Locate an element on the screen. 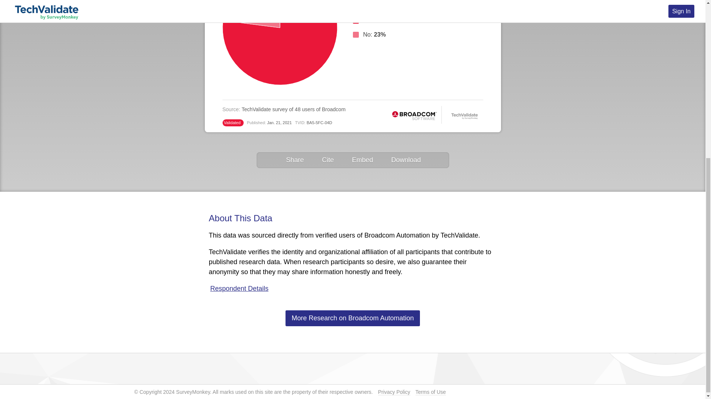  More Research on Broadcom Automation is located at coordinates (353, 318).